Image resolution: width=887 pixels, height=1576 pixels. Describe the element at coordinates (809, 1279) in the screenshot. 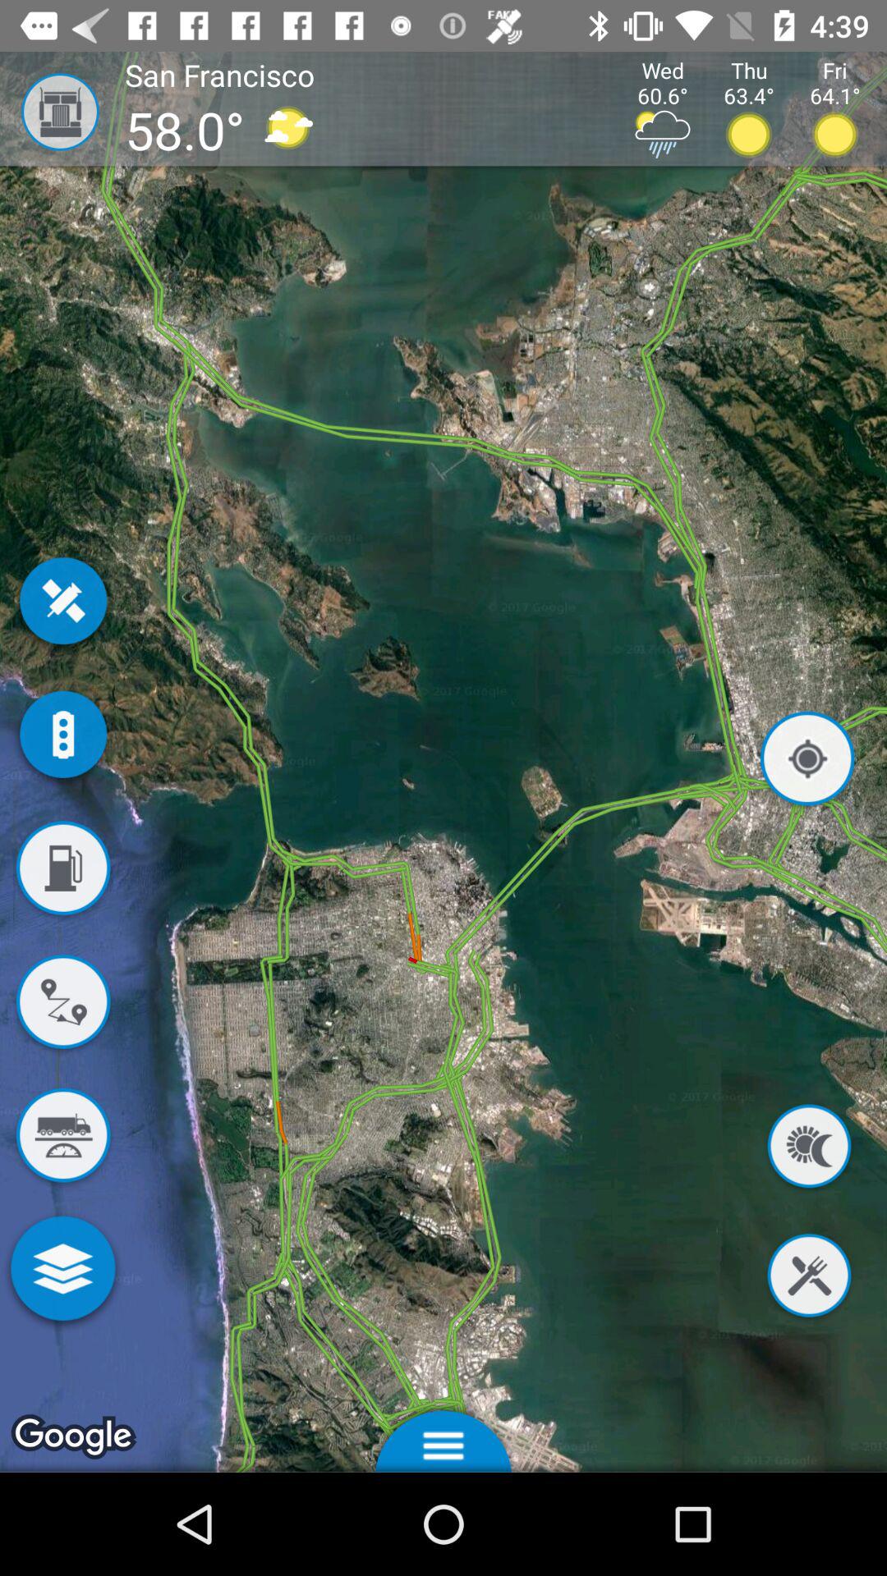

I see `search restaurants` at that location.